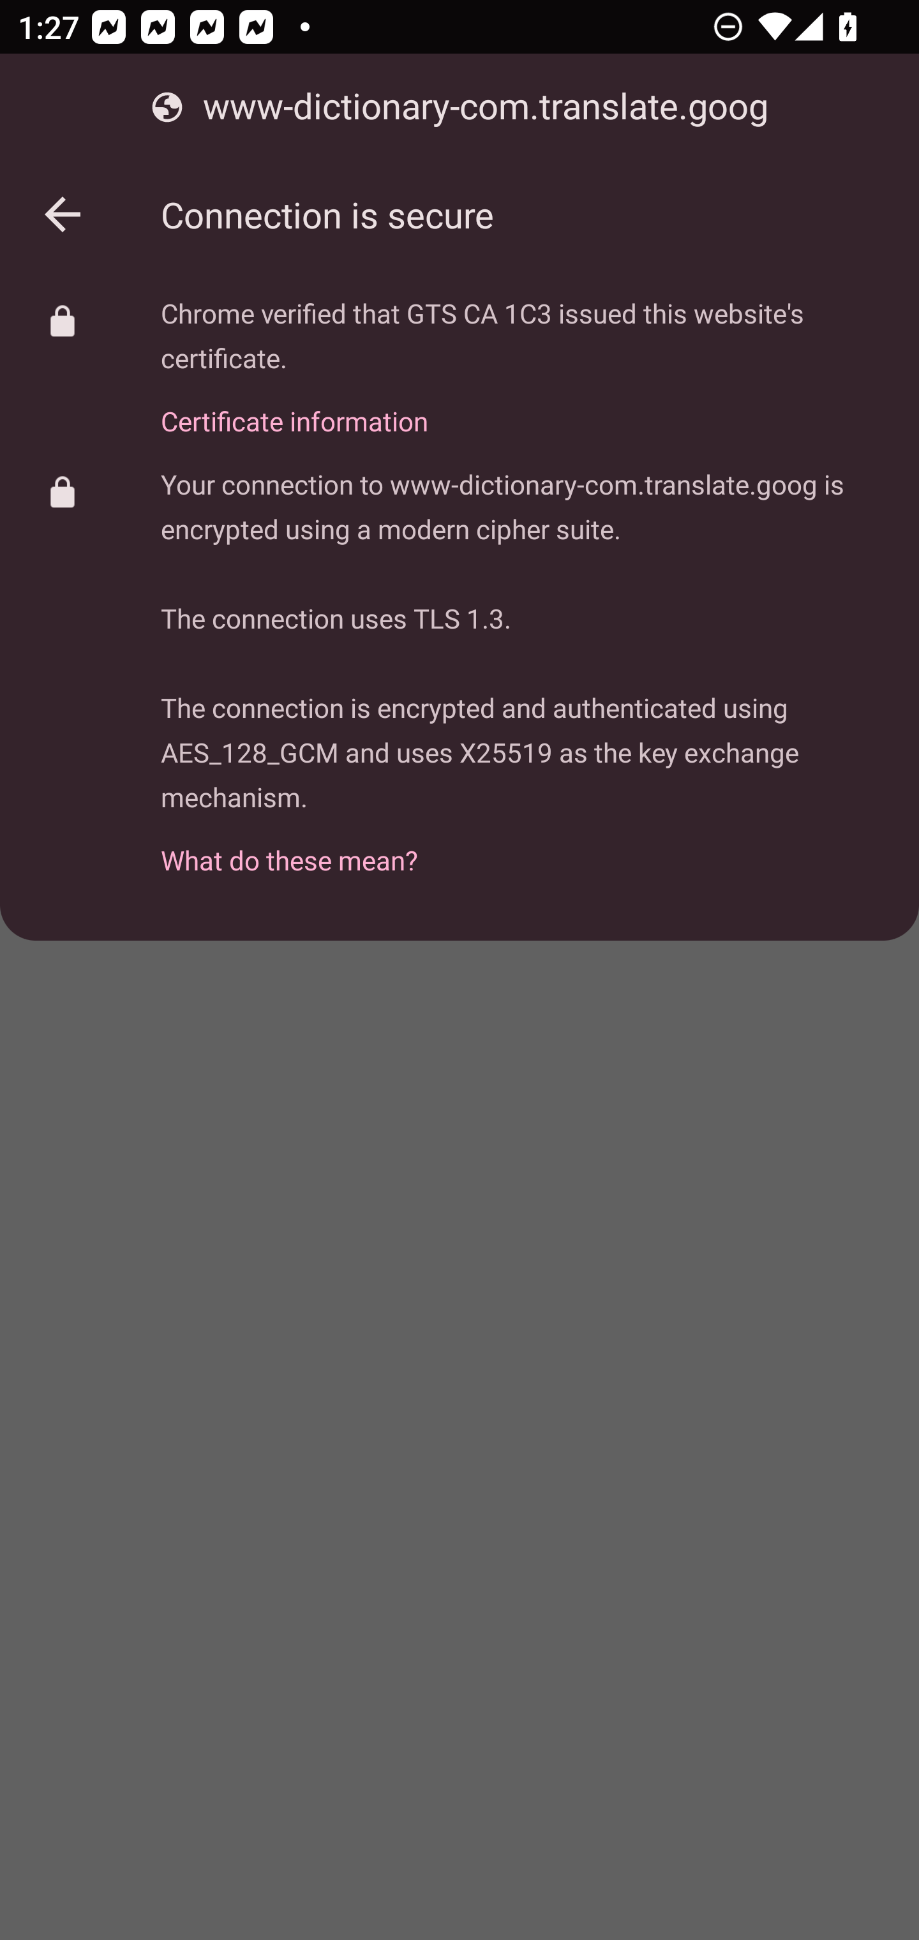 The height and width of the screenshot is (1940, 919). What do you see at coordinates (521, 407) in the screenshot?
I see `Certificate information` at bounding box center [521, 407].